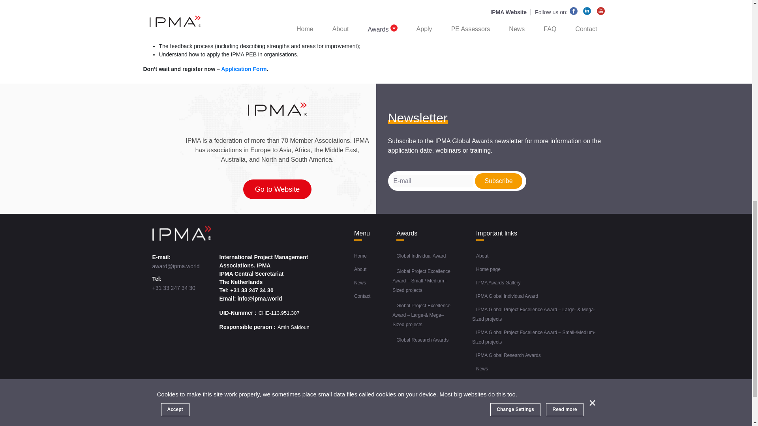 The width and height of the screenshot is (758, 426). I want to click on About, so click(360, 269).